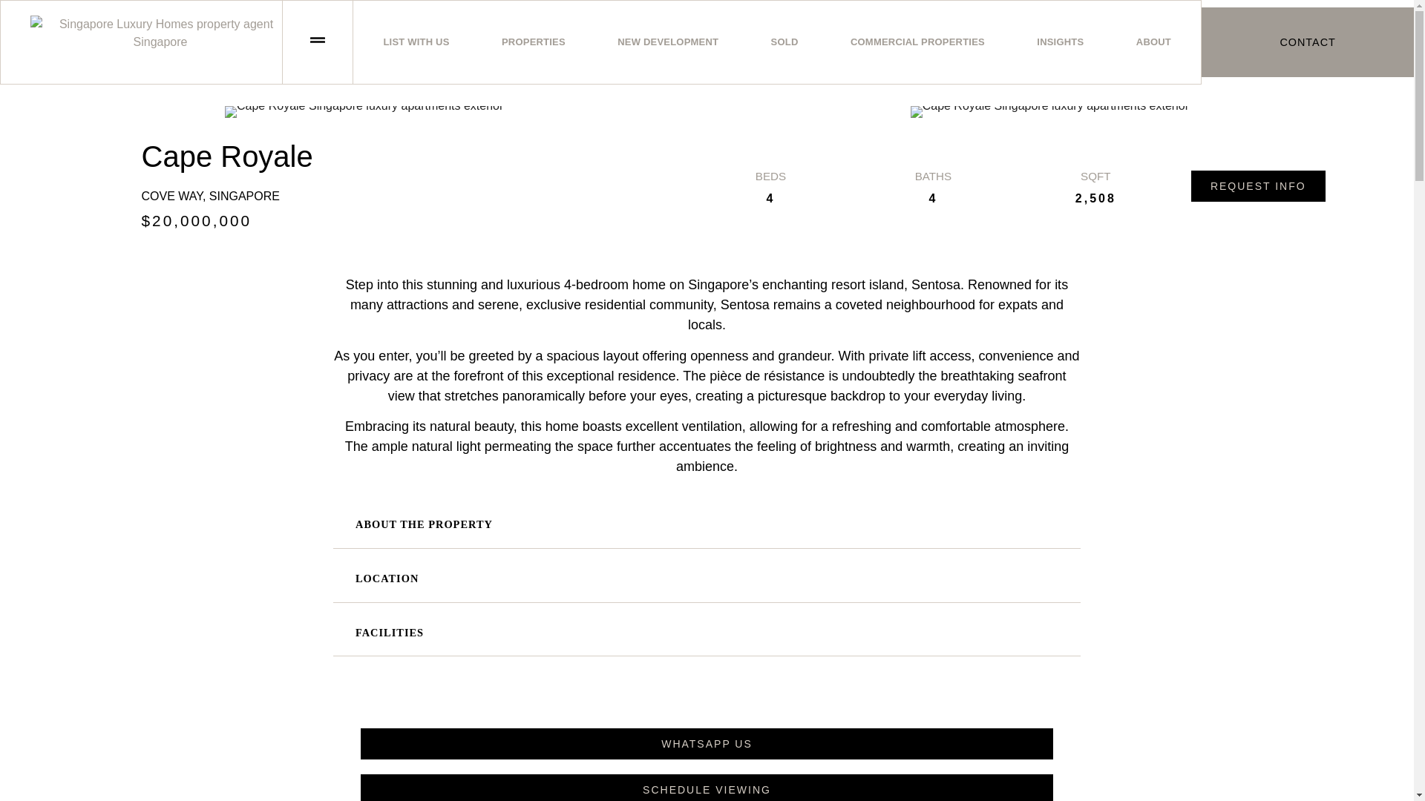  I want to click on COMMERCIAL PROPERTIES, so click(917, 42).